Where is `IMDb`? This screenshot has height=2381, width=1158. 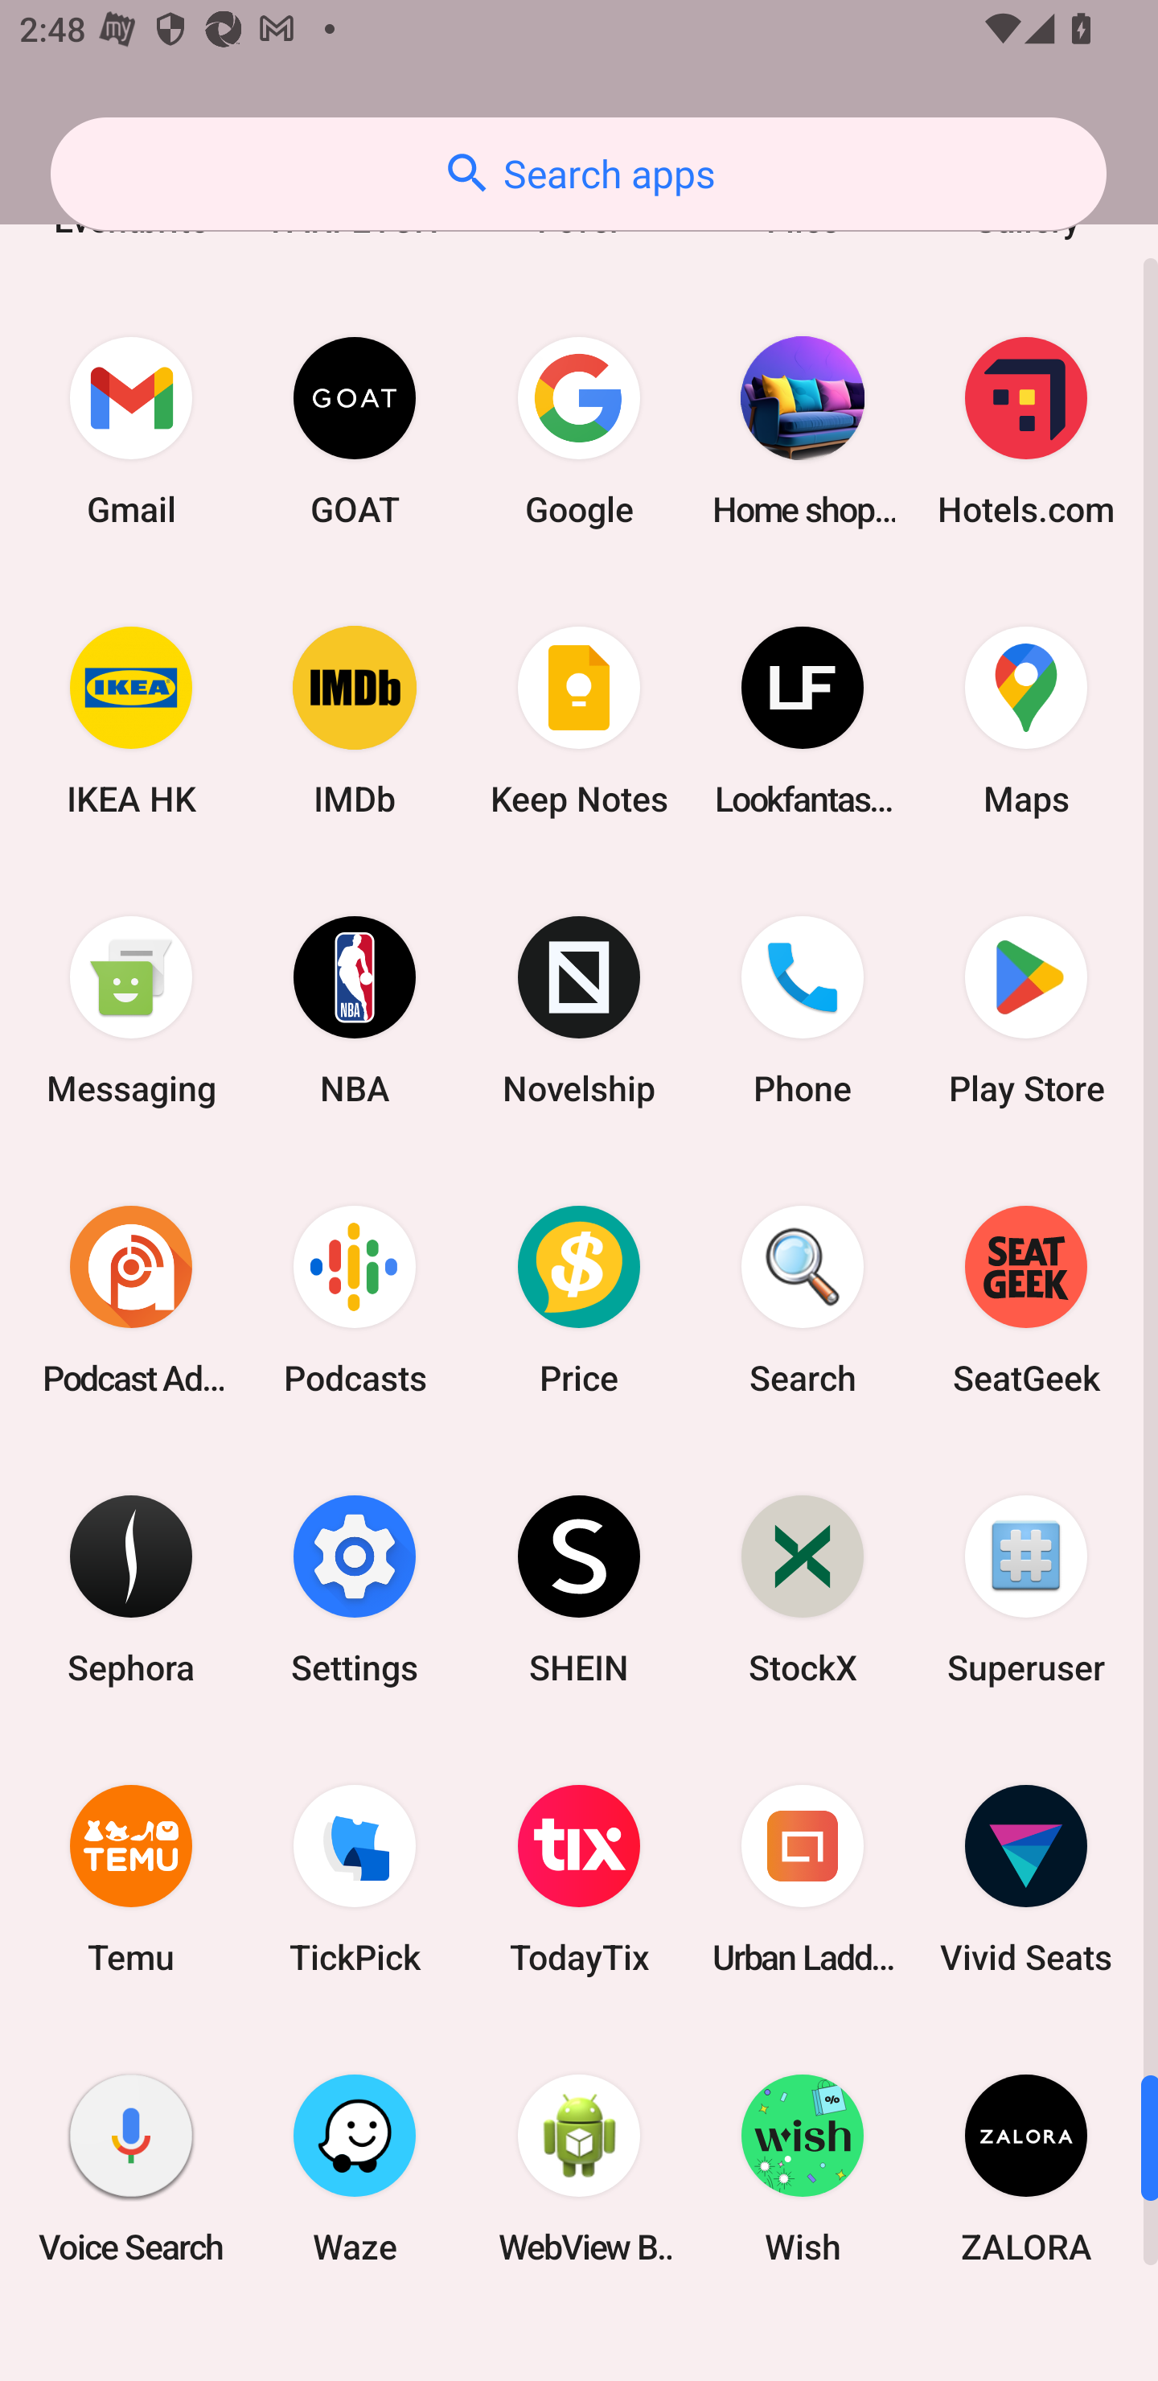
IMDb is located at coordinates (355, 721).